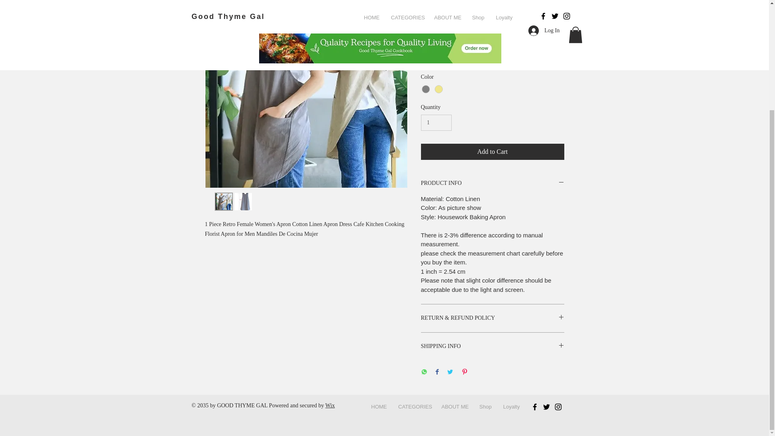 The height and width of the screenshot is (436, 775). Describe the element at coordinates (454, 407) in the screenshot. I see `ABOUT ME` at that location.